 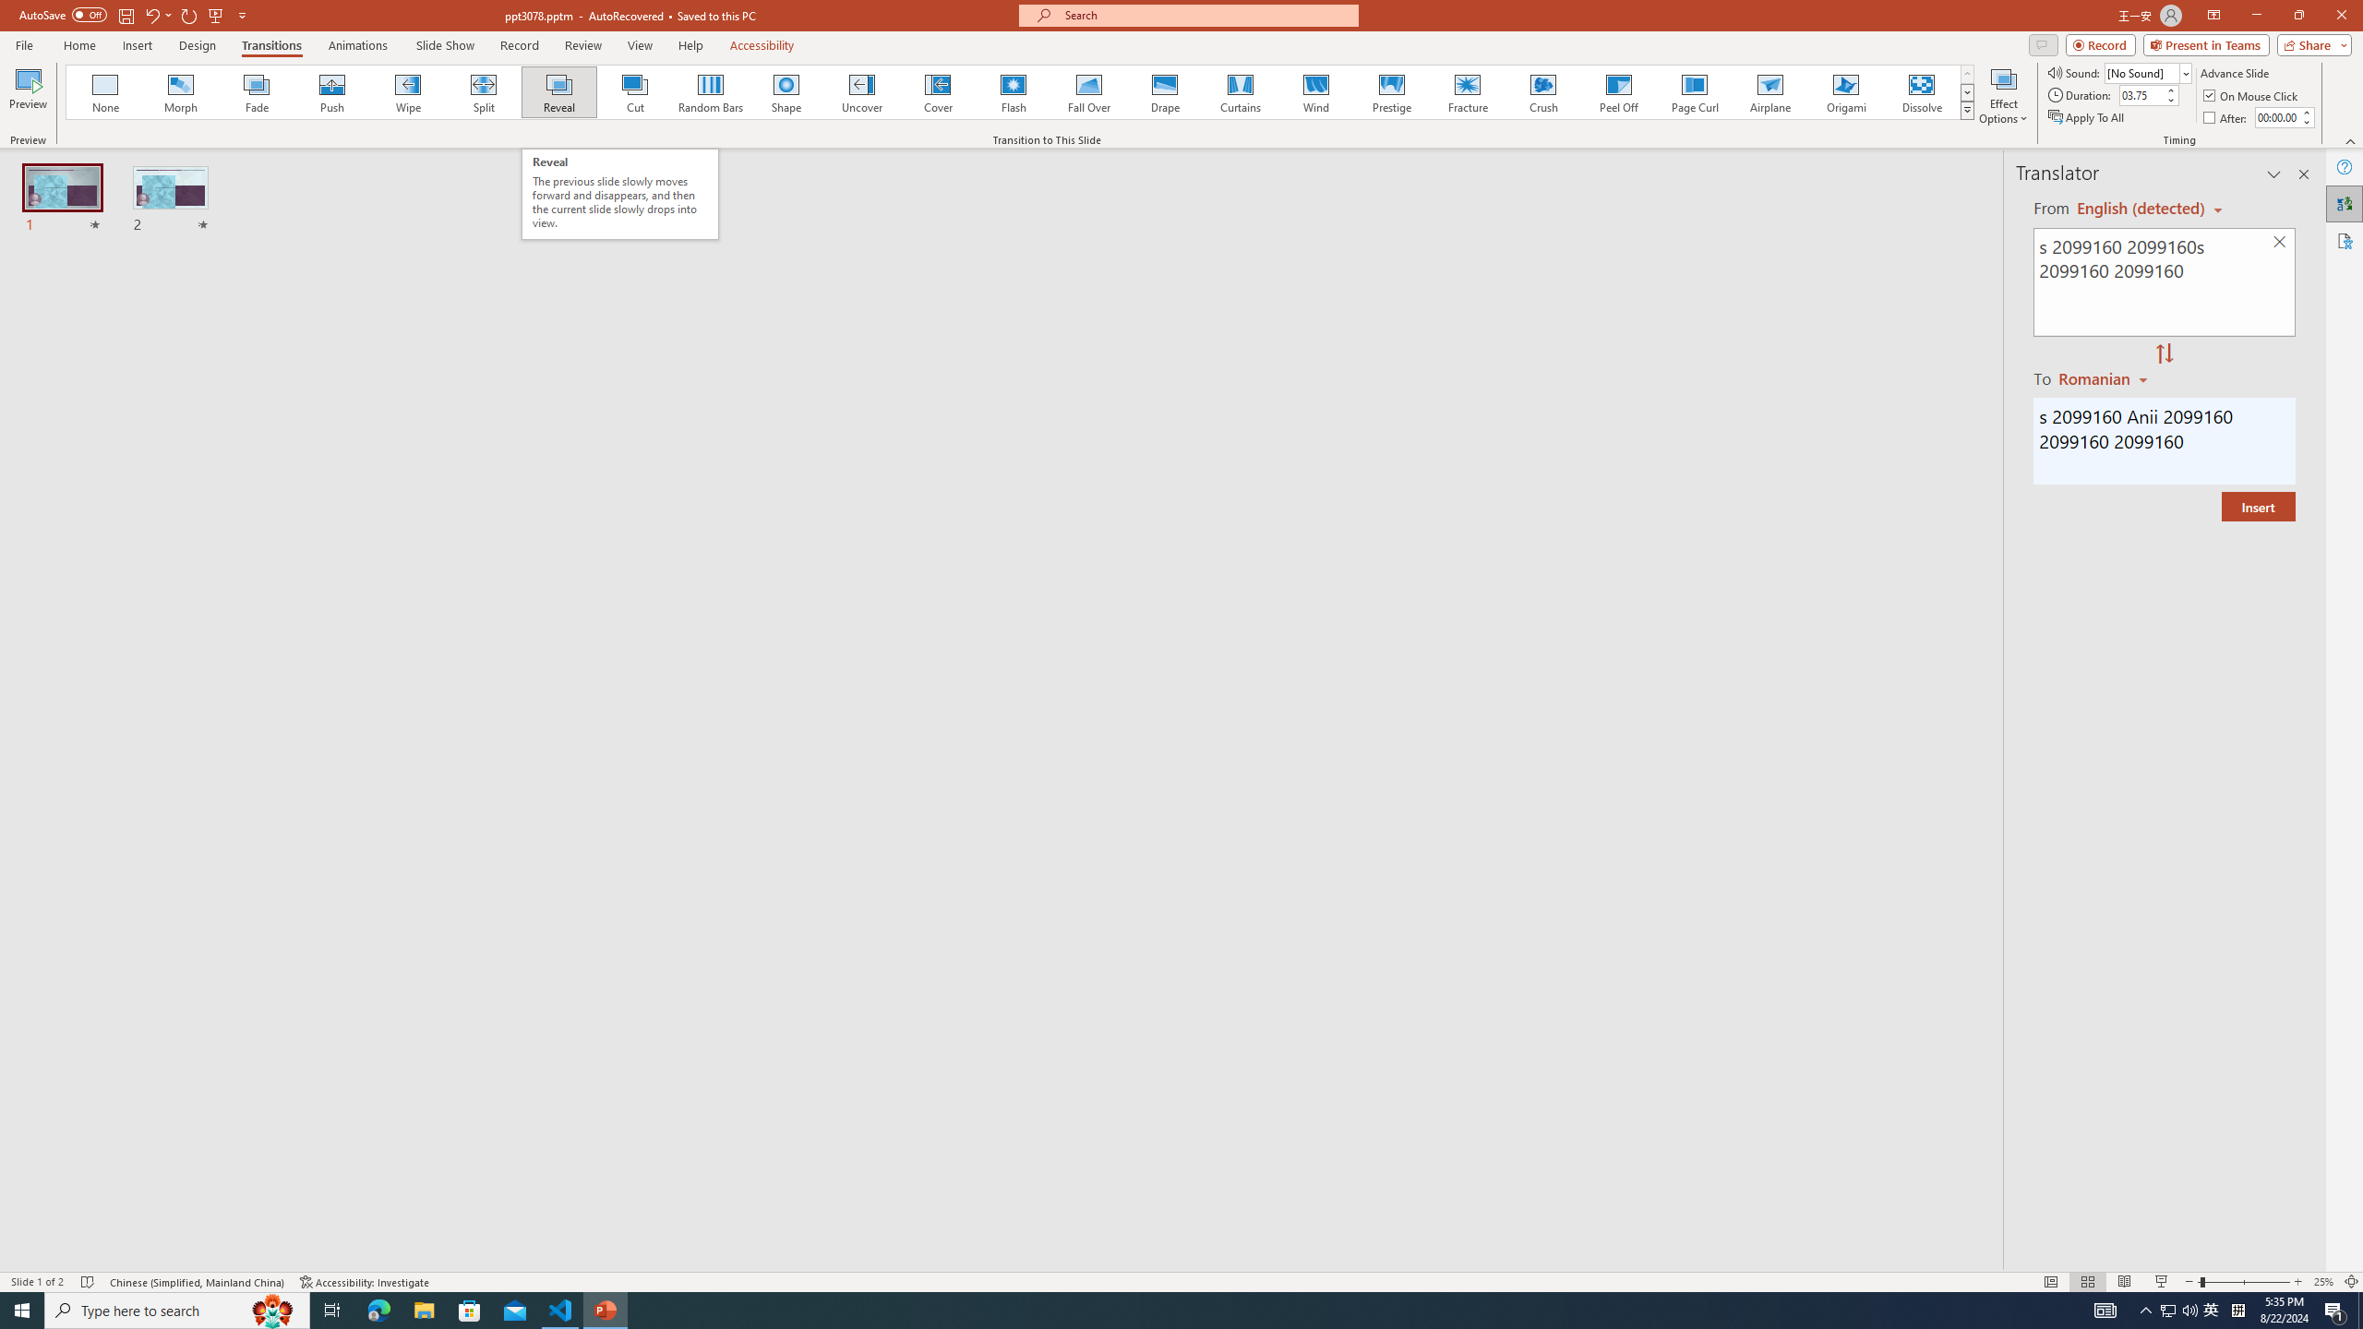 What do you see at coordinates (1694, 92) in the screenshot?
I see `Page Curl` at bounding box center [1694, 92].